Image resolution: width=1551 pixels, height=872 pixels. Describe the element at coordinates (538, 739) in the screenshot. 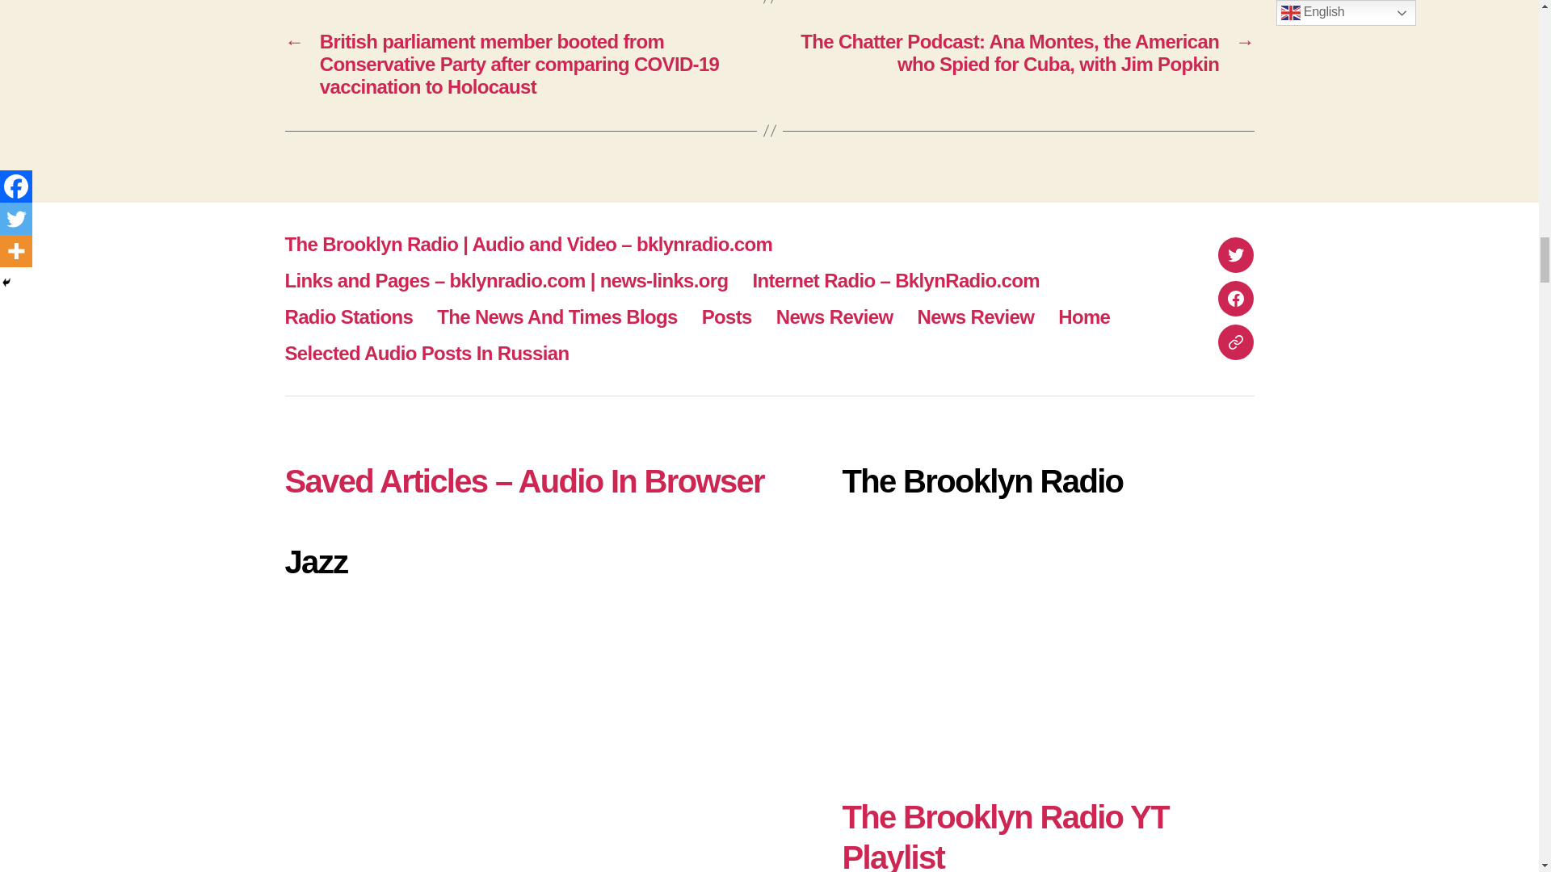

I see `YouTube video player` at that location.